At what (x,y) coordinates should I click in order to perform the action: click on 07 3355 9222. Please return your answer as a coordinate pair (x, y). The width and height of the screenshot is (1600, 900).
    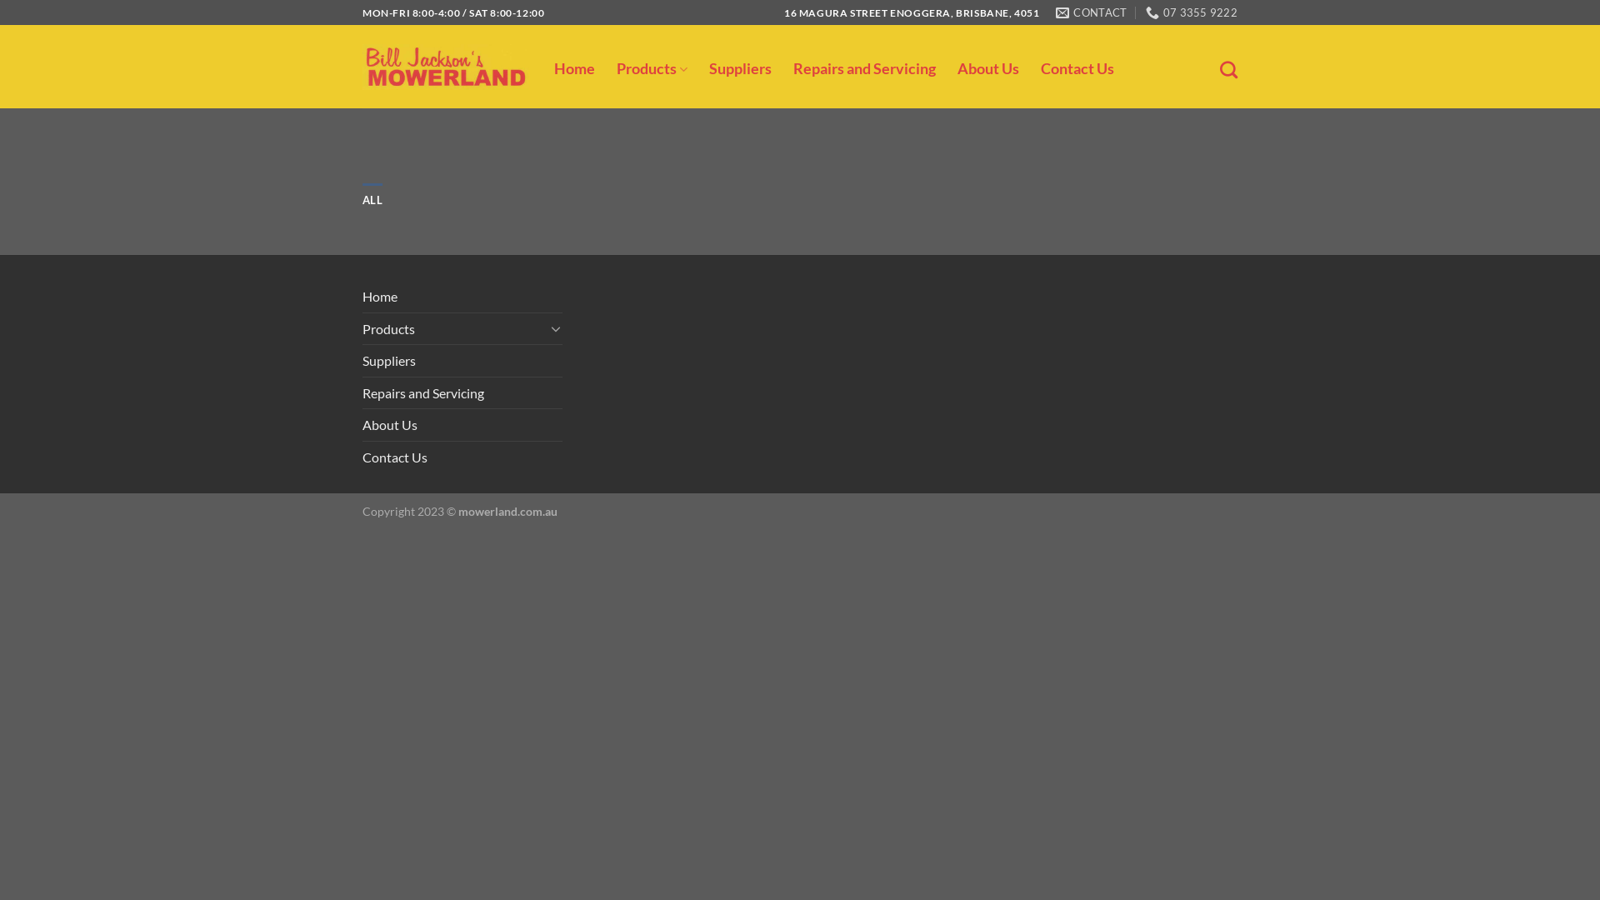
    Looking at the image, I should click on (1192, 12).